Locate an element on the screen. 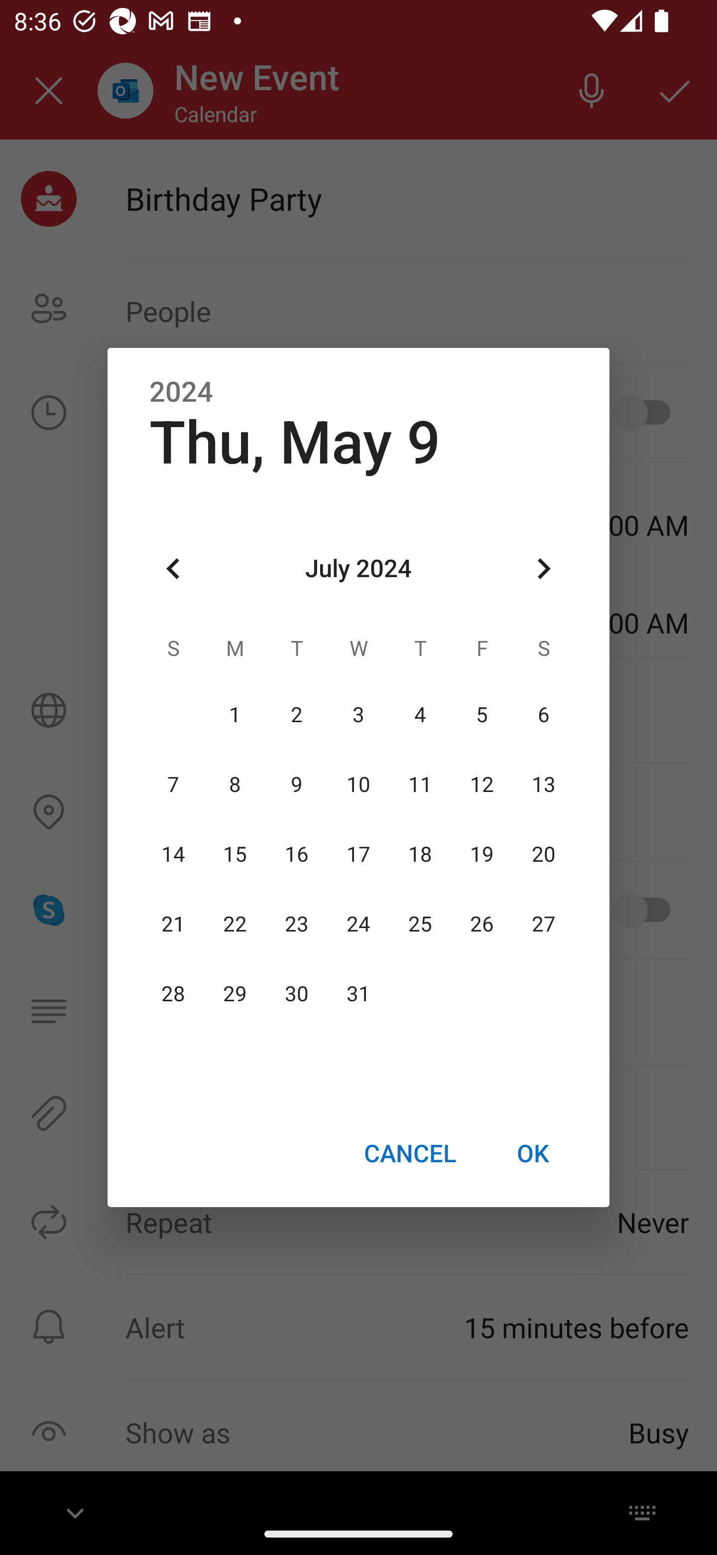 This screenshot has width=717, height=1555. 3 03 July 2024 is located at coordinates (358, 715).